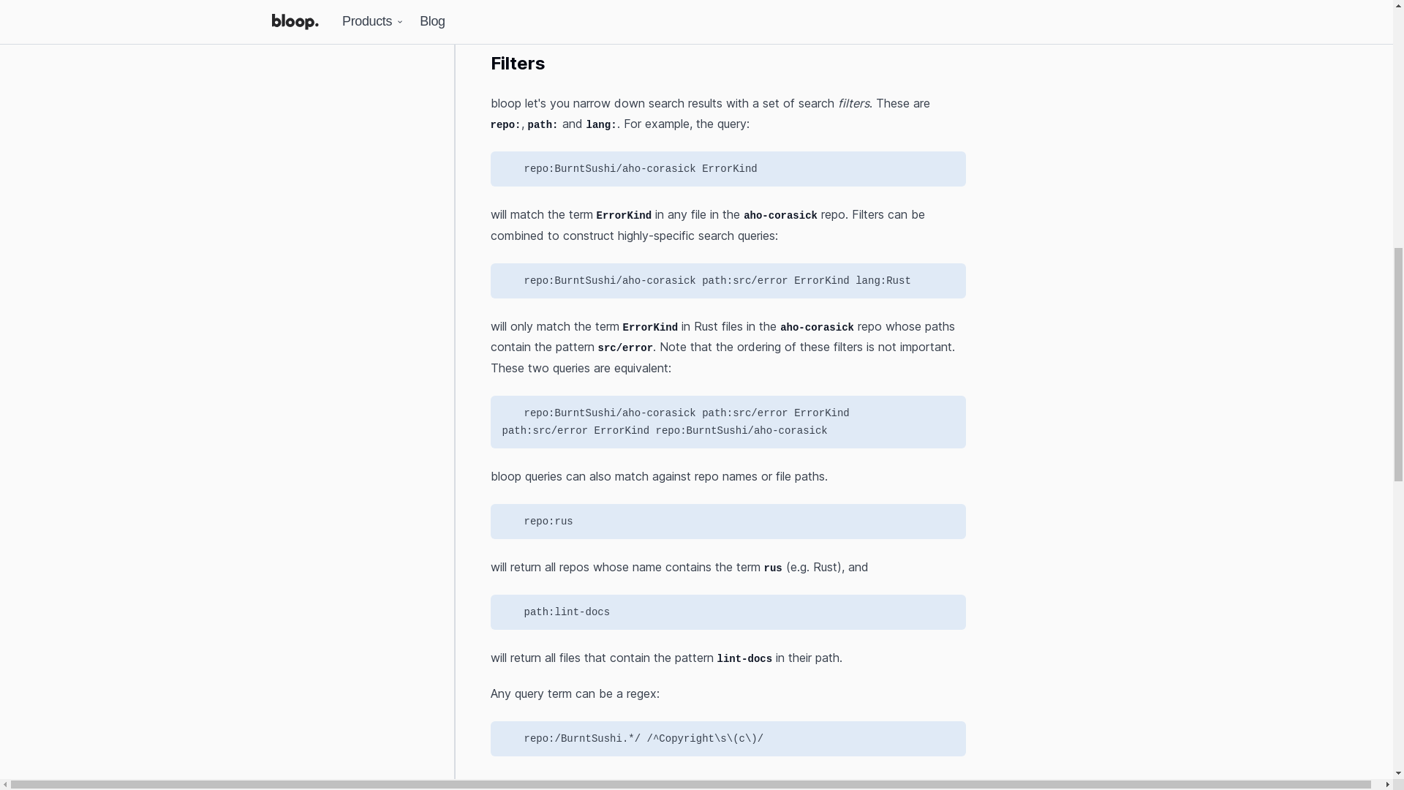 The height and width of the screenshot is (790, 1404). What do you see at coordinates (825, 7) in the screenshot?
I see `regex` at bounding box center [825, 7].